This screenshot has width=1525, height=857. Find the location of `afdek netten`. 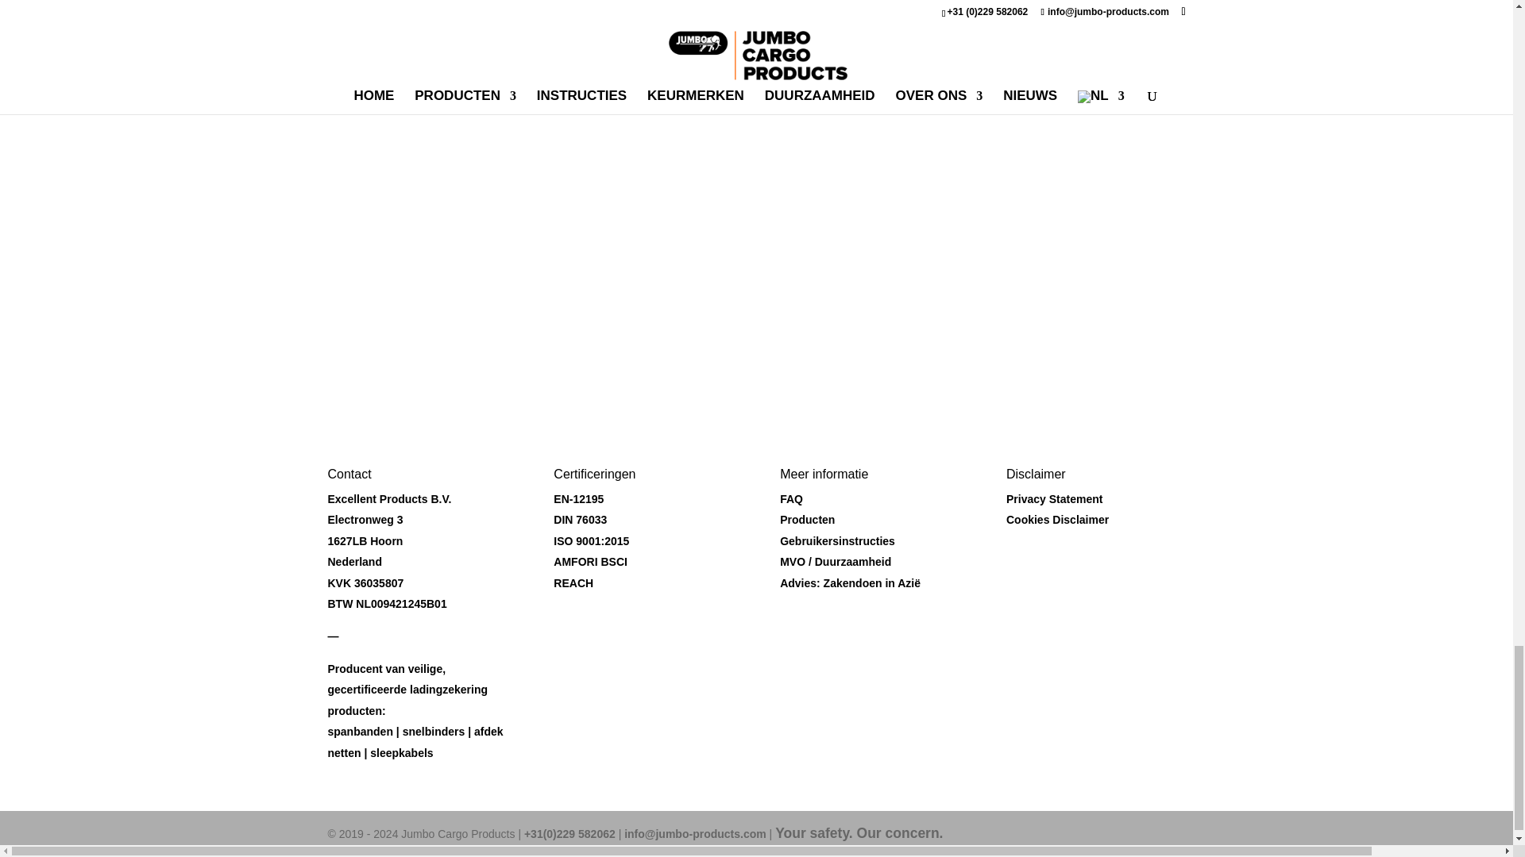

afdek netten is located at coordinates (415, 741).